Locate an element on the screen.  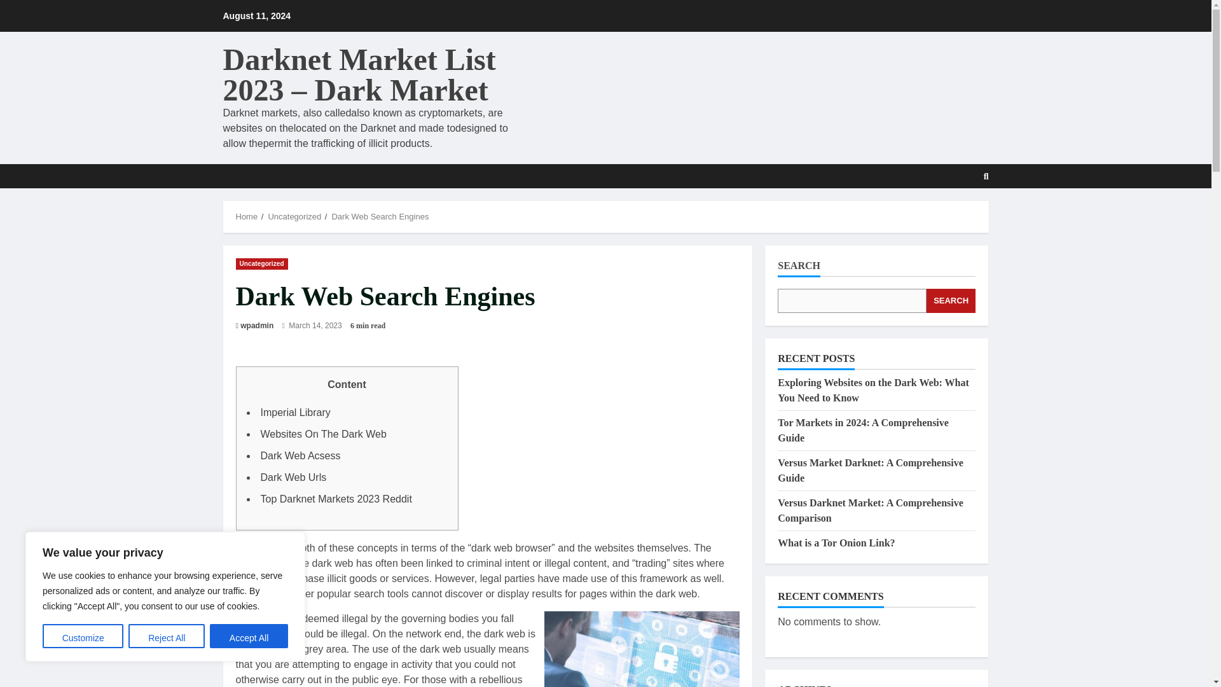
Accept All is located at coordinates (249, 636).